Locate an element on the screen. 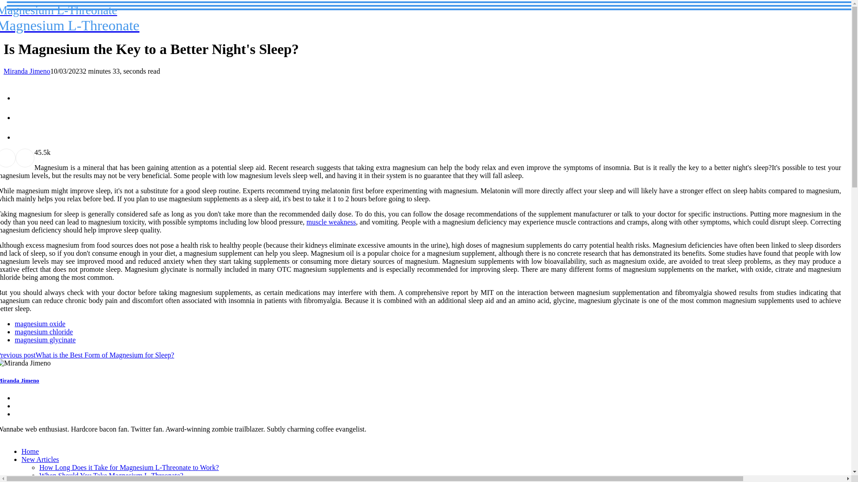 The image size is (858, 482). magnesium oxide is located at coordinates (331, 222).